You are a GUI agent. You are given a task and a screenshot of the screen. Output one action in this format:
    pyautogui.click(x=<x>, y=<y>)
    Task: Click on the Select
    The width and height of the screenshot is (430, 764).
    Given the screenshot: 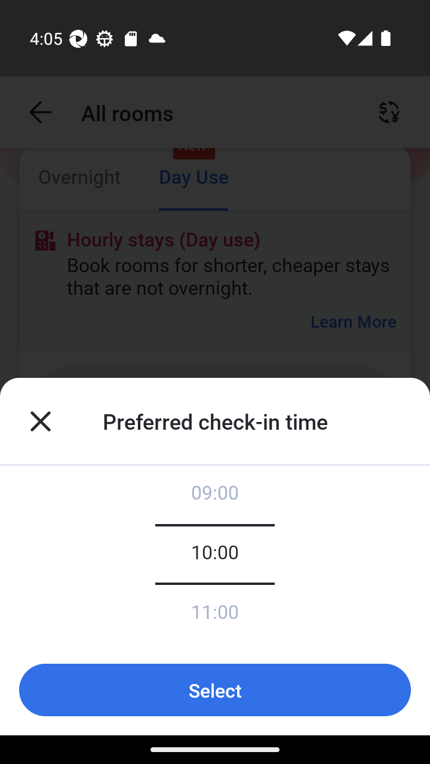 What is the action you would take?
    pyautogui.click(x=215, y=690)
    